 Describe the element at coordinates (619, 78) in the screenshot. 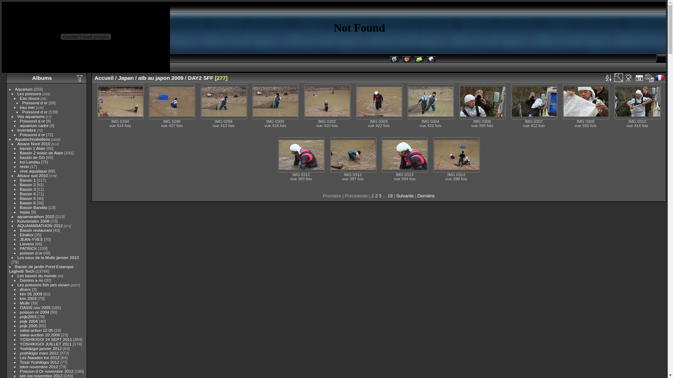

I see ` ` at that location.